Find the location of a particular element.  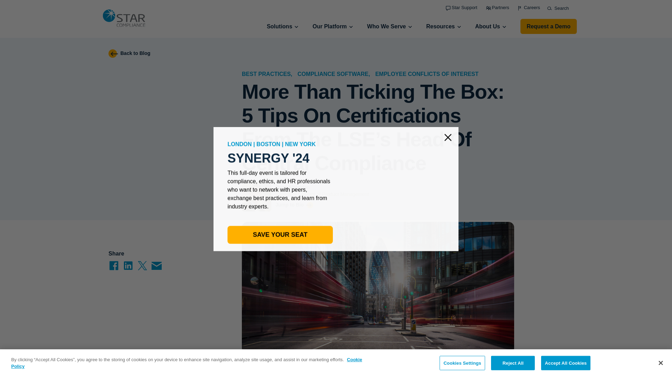

BACK is located at coordinates (157, 53).